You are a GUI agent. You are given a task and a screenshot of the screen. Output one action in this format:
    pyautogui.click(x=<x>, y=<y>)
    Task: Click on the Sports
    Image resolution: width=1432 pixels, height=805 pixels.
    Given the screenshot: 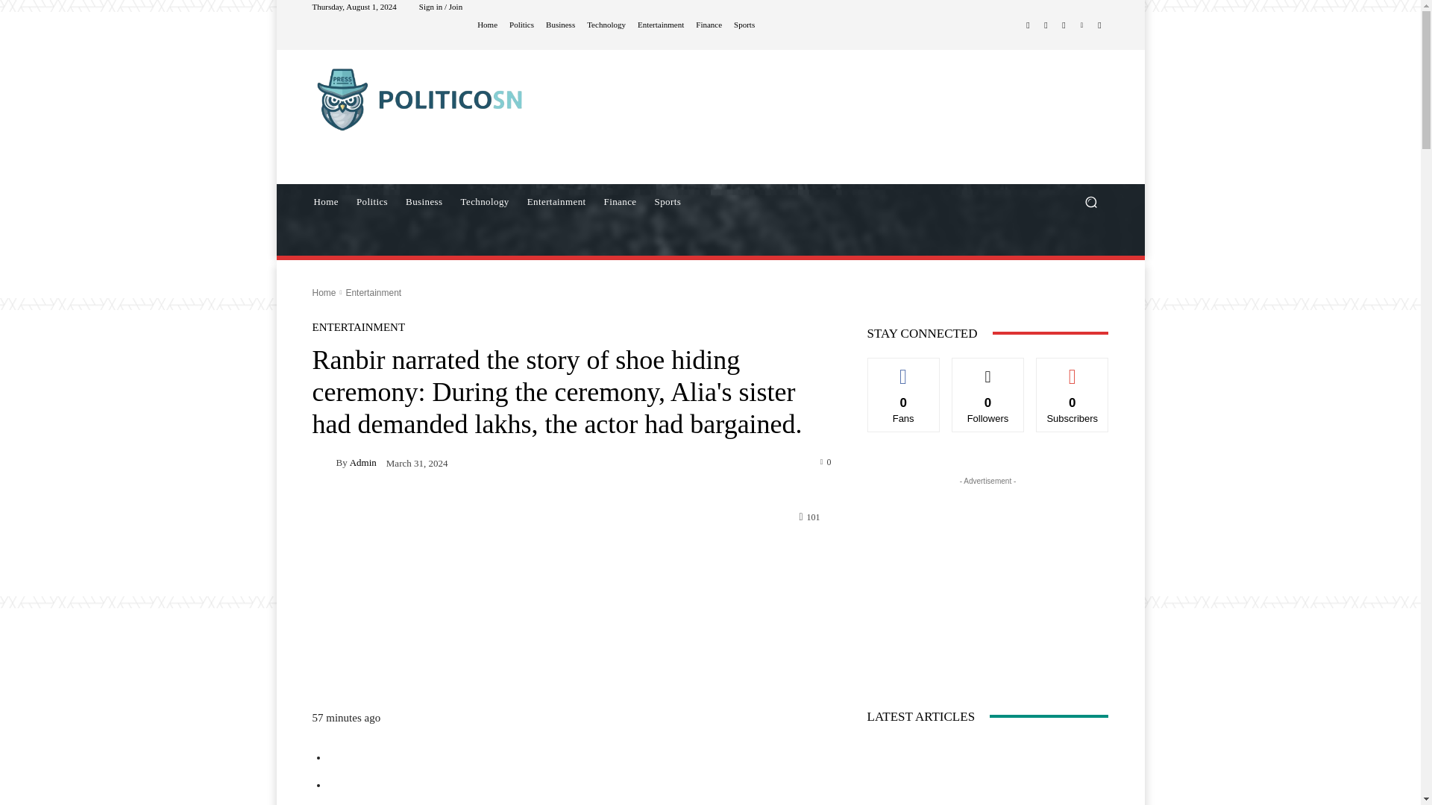 What is the action you would take?
    pyautogui.click(x=668, y=201)
    